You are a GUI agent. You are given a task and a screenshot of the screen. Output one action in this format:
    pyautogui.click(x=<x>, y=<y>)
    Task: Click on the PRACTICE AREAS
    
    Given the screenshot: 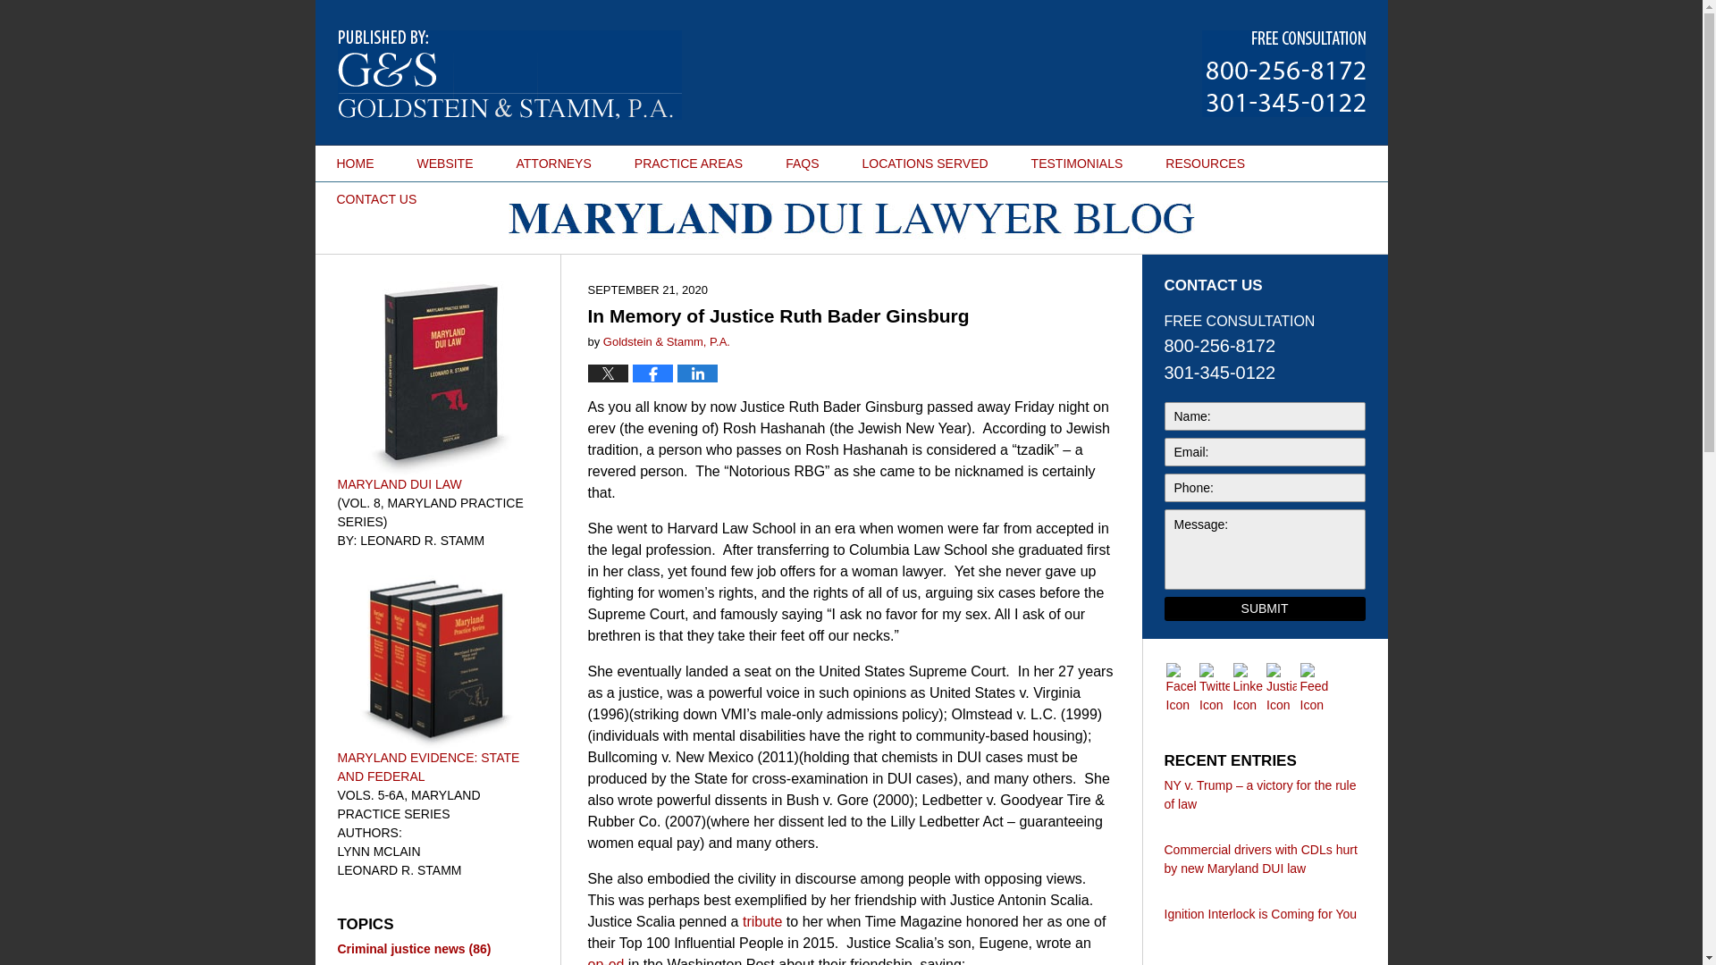 What is the action you would take?
    pyautogui.click(x=688, y=164)
    